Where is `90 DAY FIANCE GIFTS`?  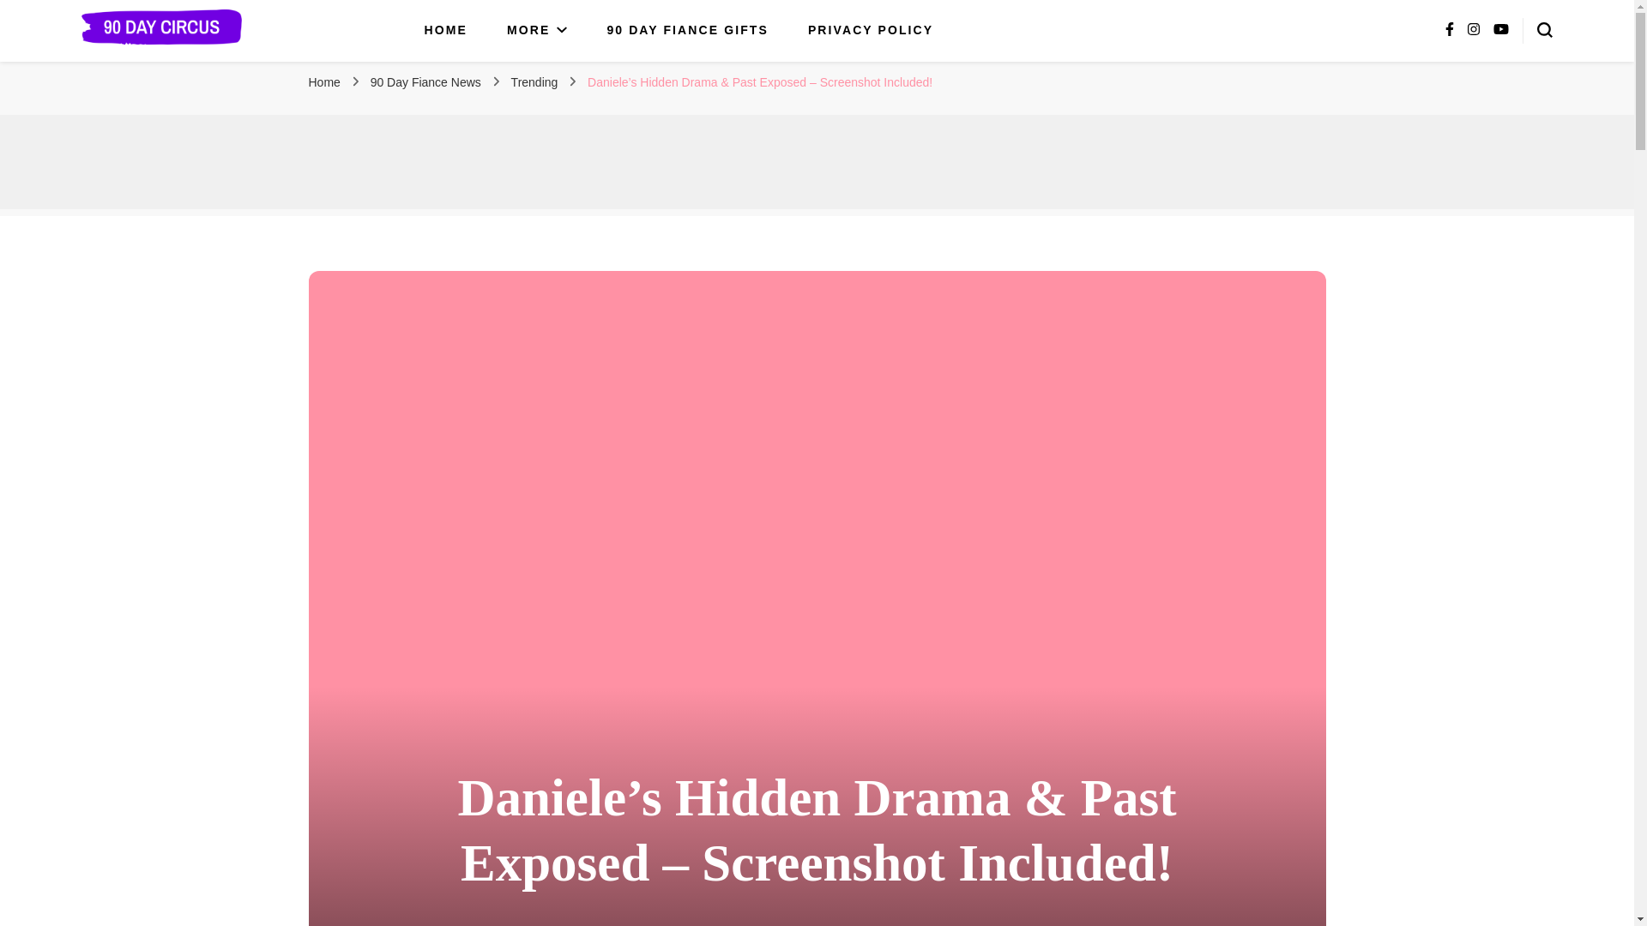 90 DAY FIANCE GIFTS is located at coordinates (687, 30).